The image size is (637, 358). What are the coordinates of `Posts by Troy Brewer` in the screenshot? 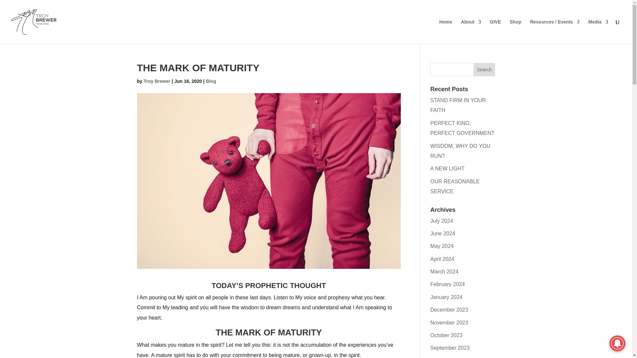 It's located at (157, 81).